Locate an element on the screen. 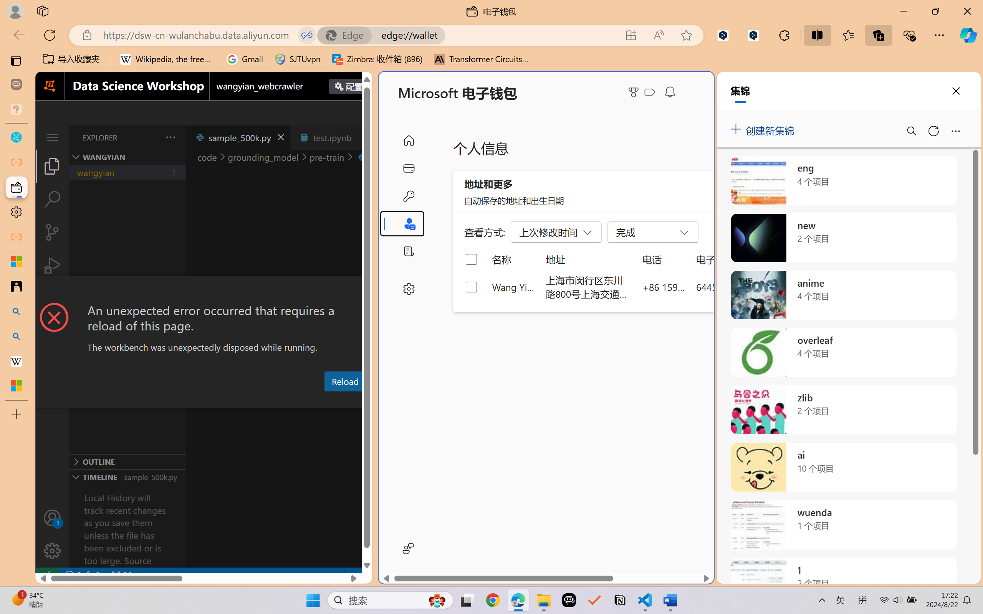 This screenshot has height=614, width=983. Close (Ctrl+F4) is located at coordinates (363, 137).